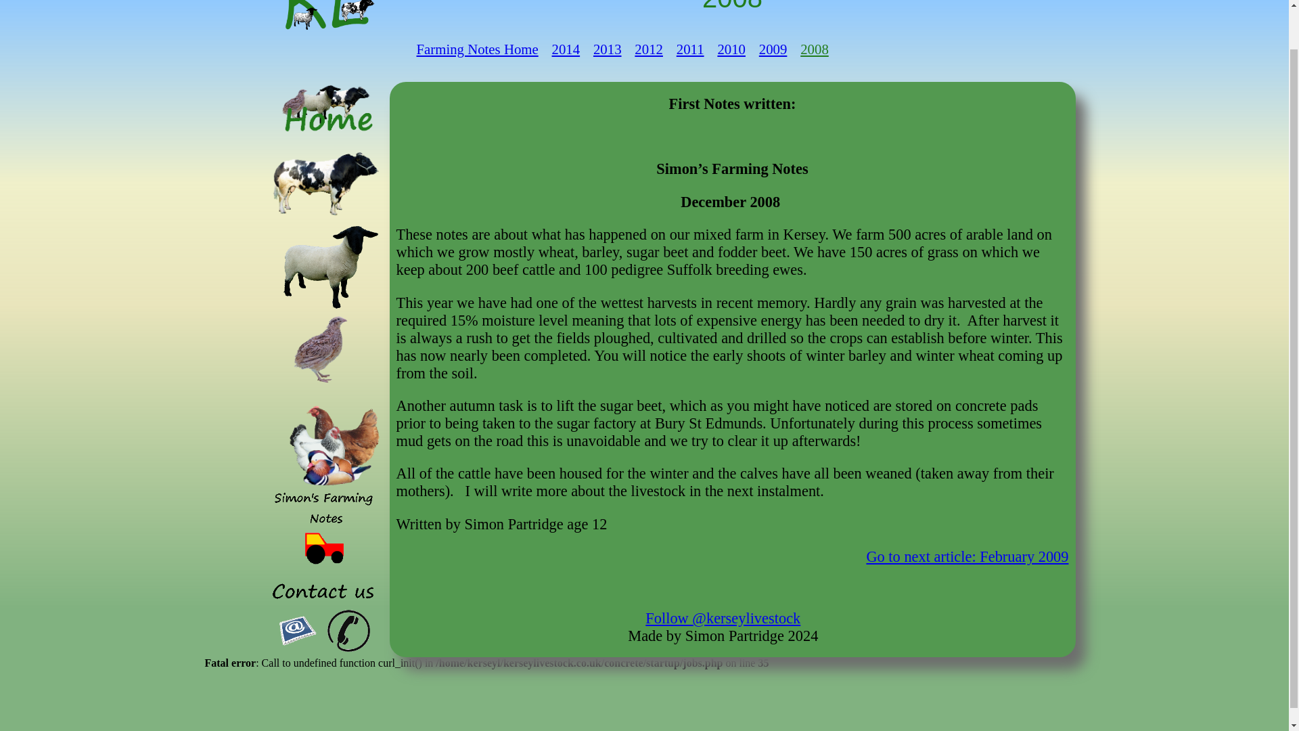 The height and width of the screenshot is (731, 1299). Describe the element at coordinates (967, 556) in the screenshot. I see `February` at that location.